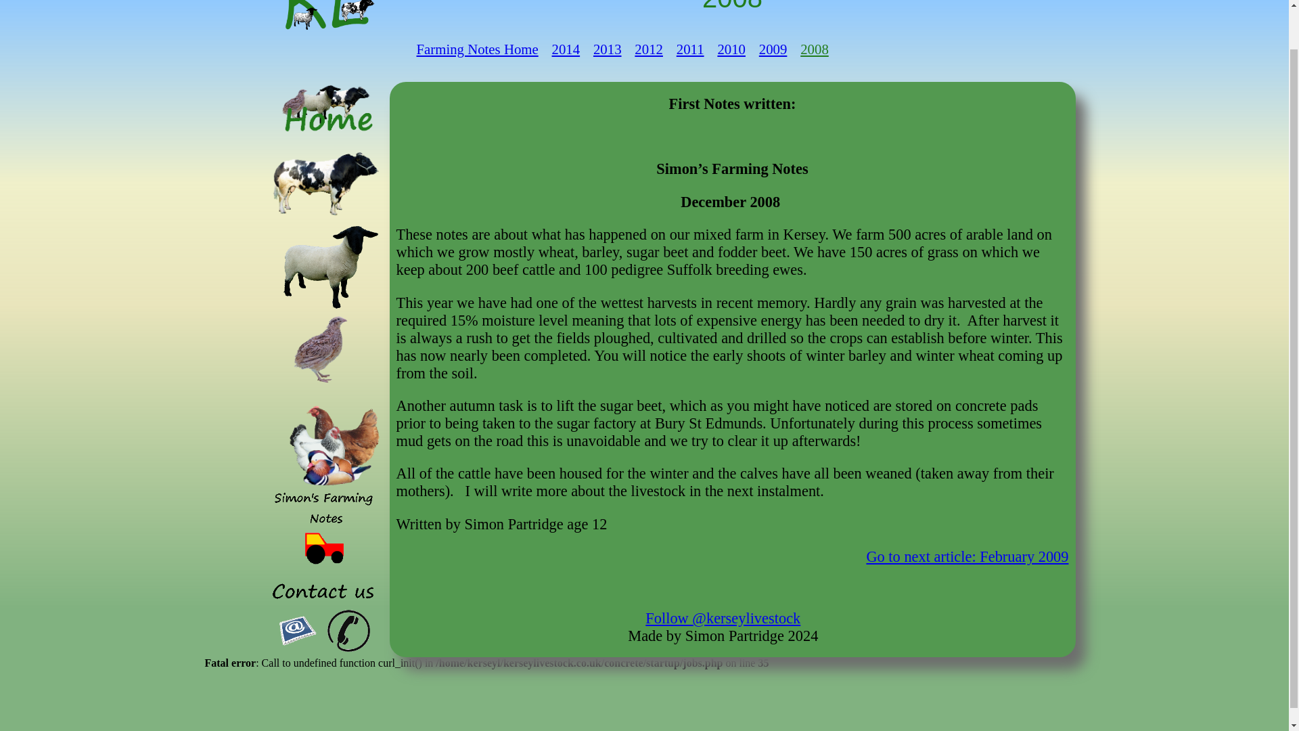 The height and width of the screenshot is (731, 1299). Describe the element at coordinates (967, 556) in the screenshot. I see `February` at that location.